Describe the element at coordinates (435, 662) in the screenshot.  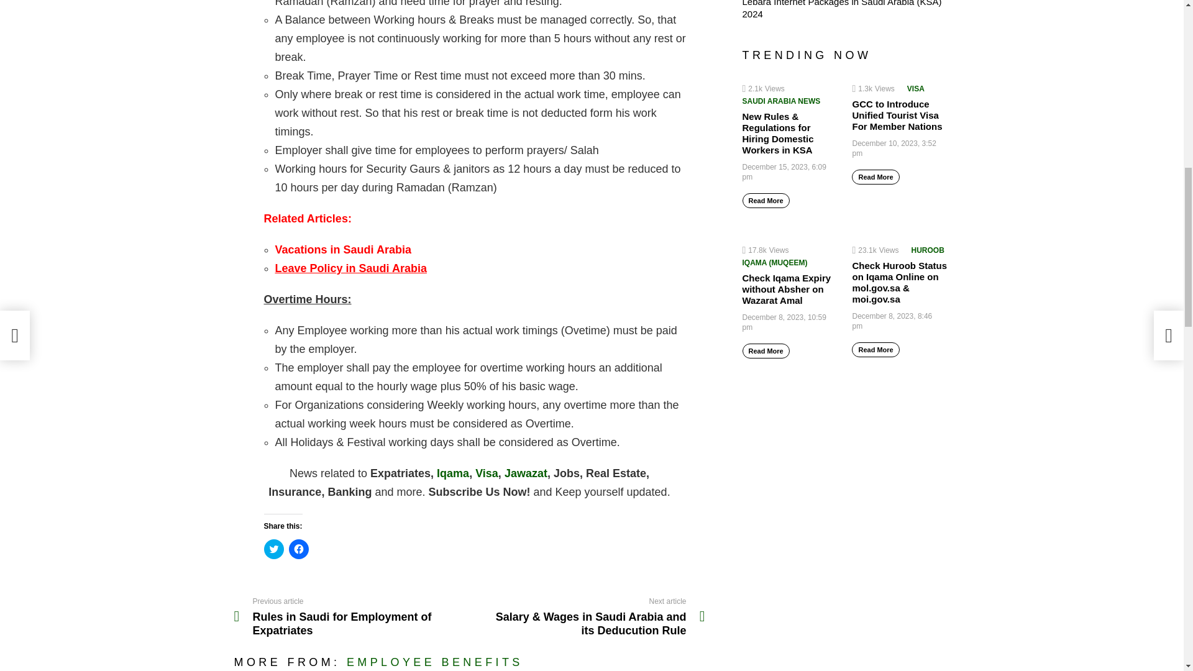
I see `EMPLOYEE BENEFITS` at that location.